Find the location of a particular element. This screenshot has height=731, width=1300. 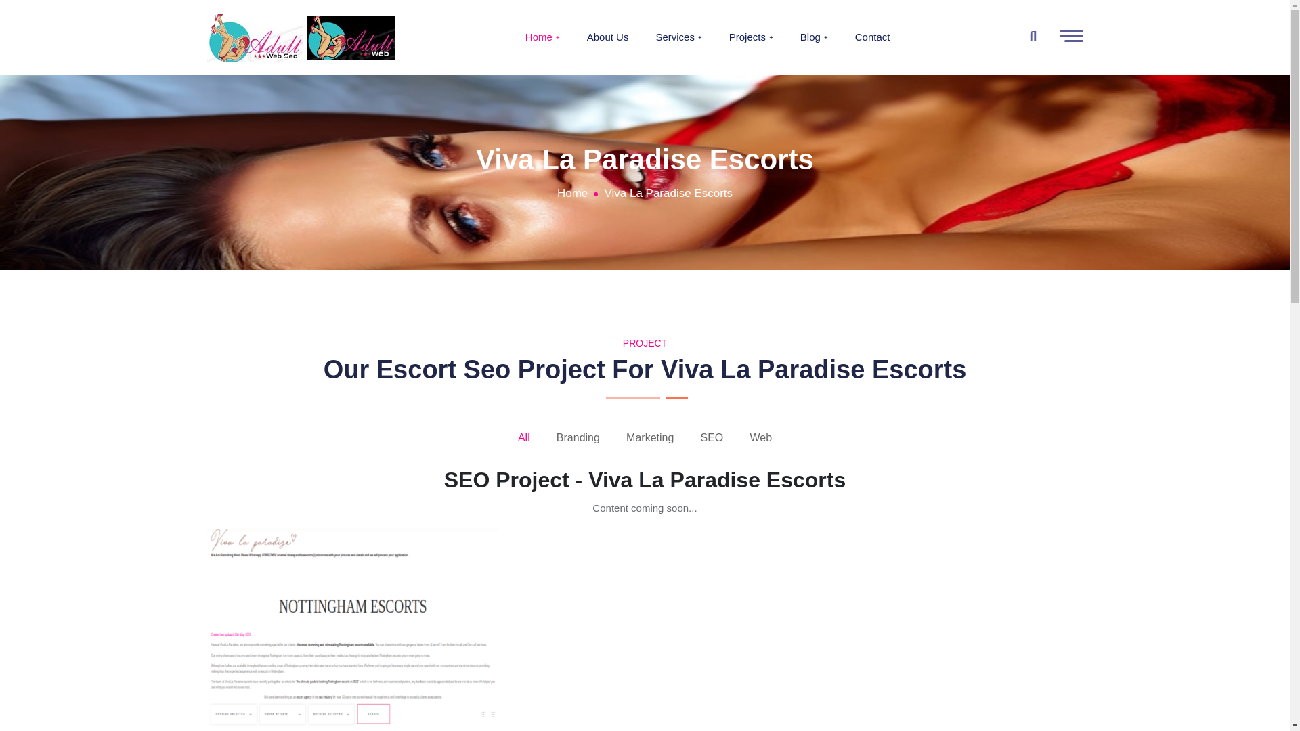

Projects is located at coordinates (752, 37).